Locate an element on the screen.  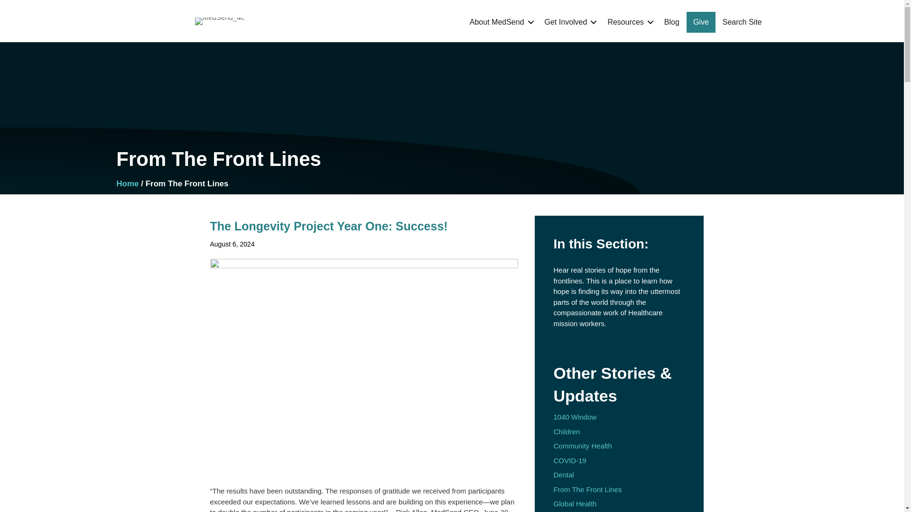
Get Involved with MedSend is located at coordinates (569, 22).